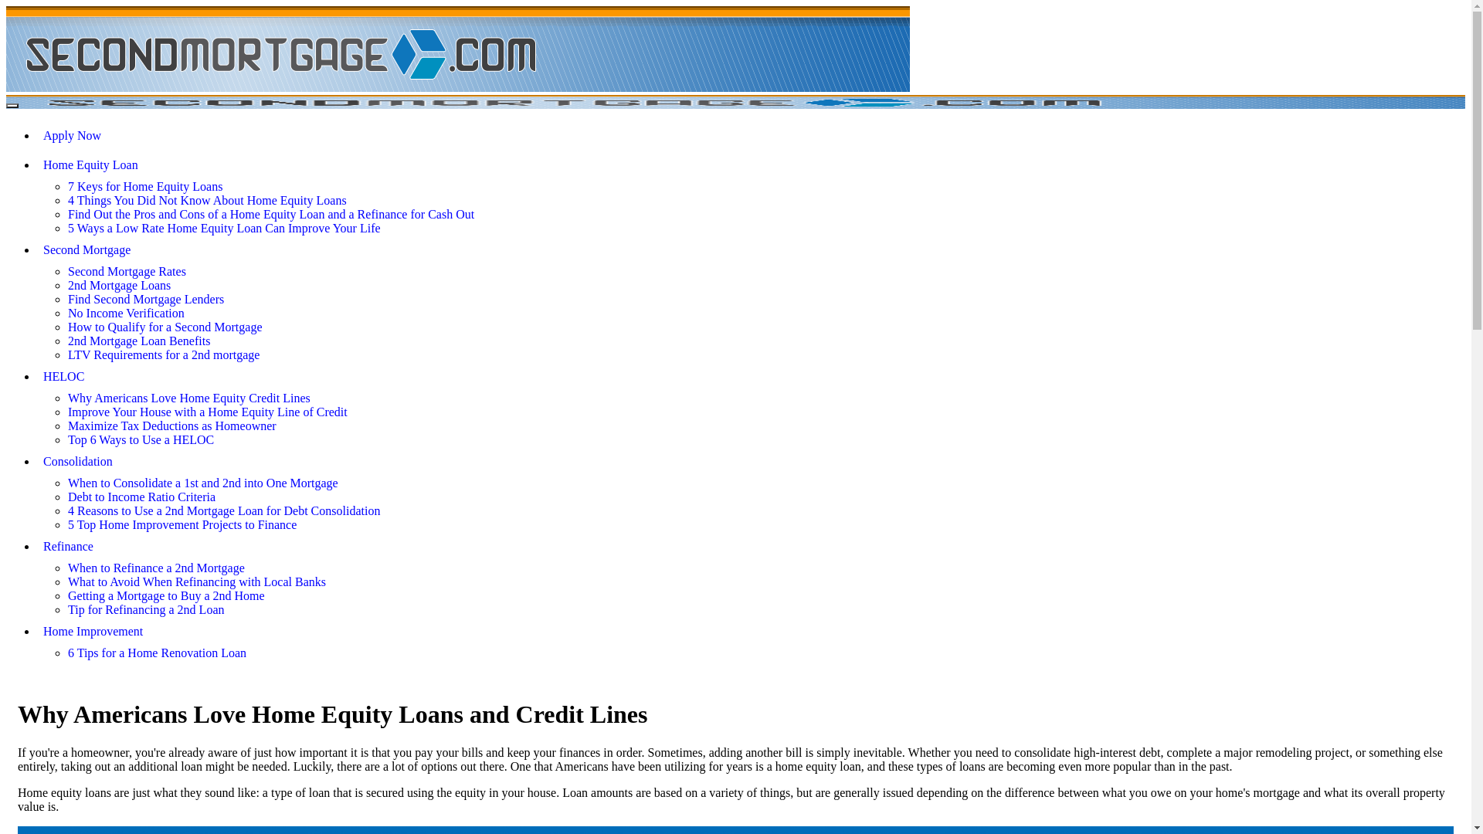  I want to click on When to Consolidate a 1st and 2nd into One Mortgage, so click(203, 483).